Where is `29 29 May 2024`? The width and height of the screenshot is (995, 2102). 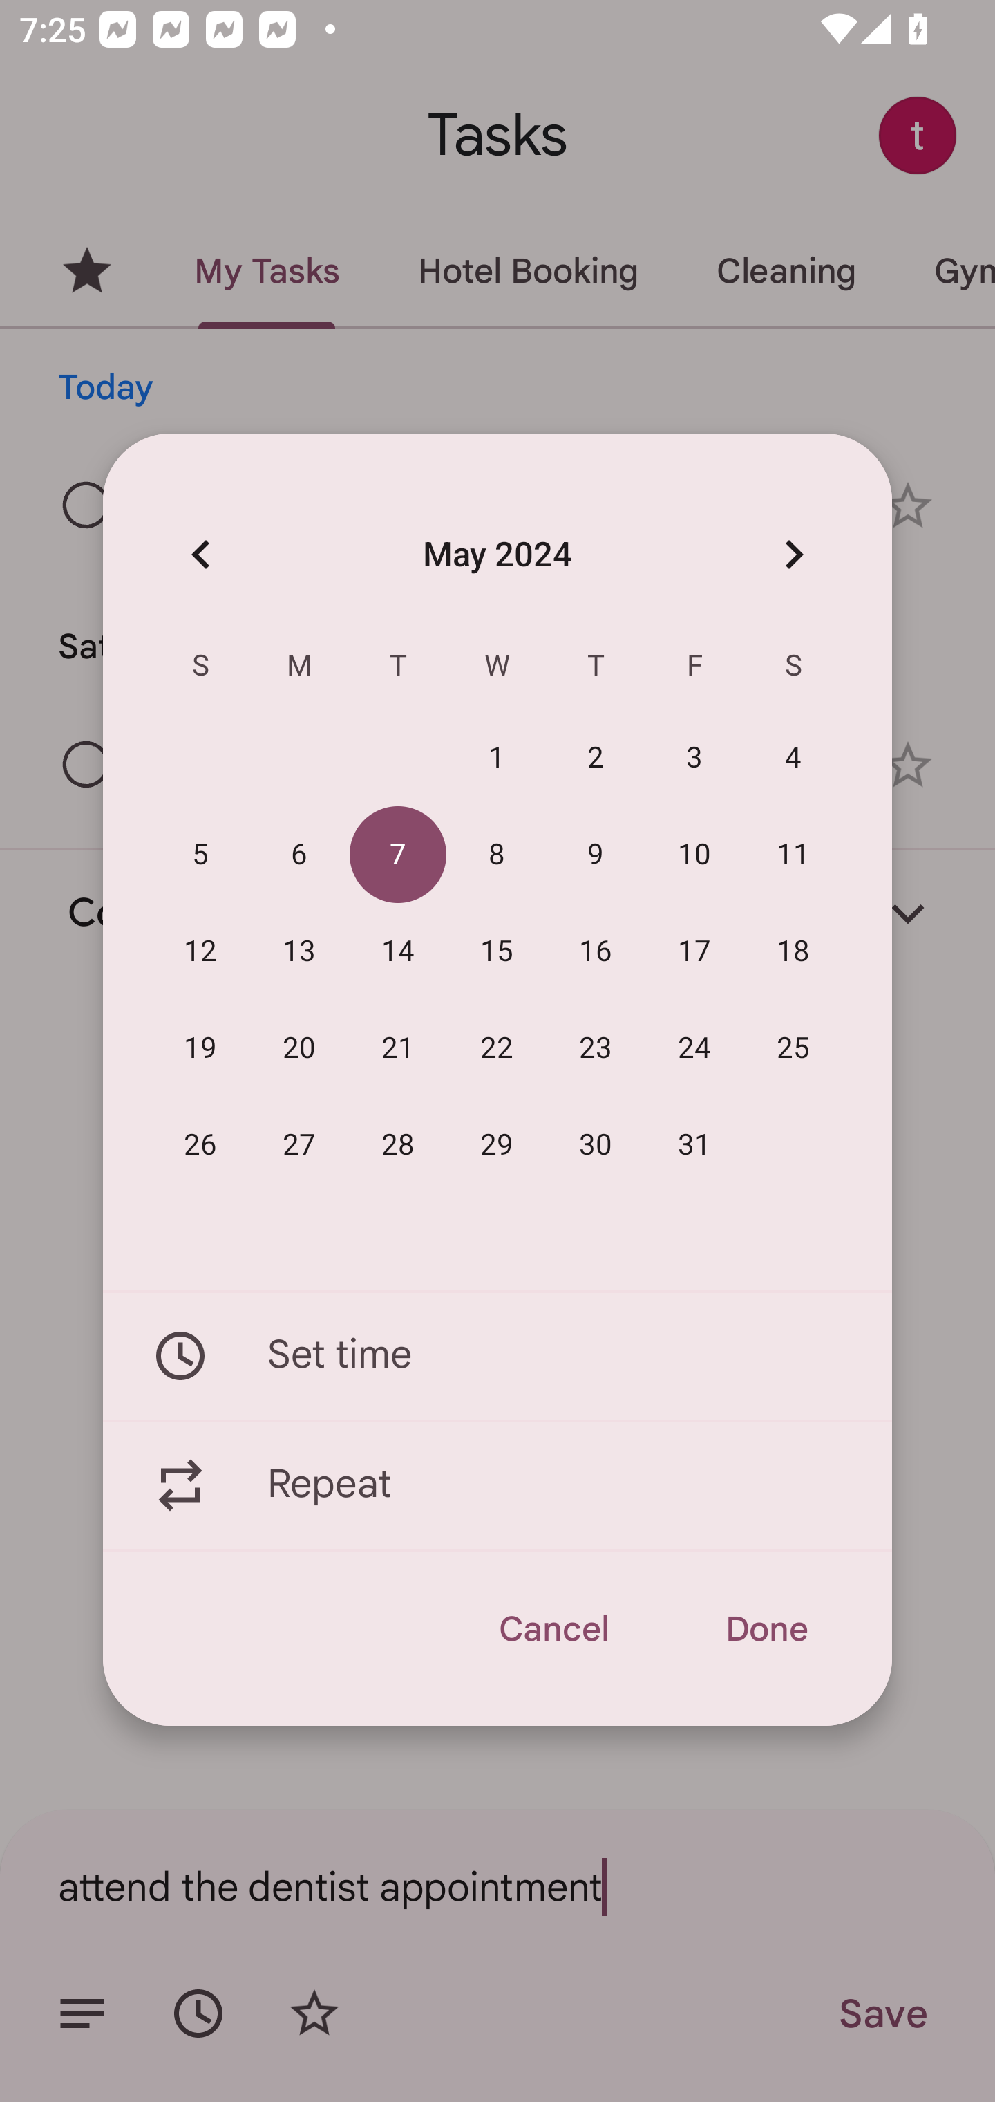
29 29 May 2024 is located at coordinates (497, 1145).